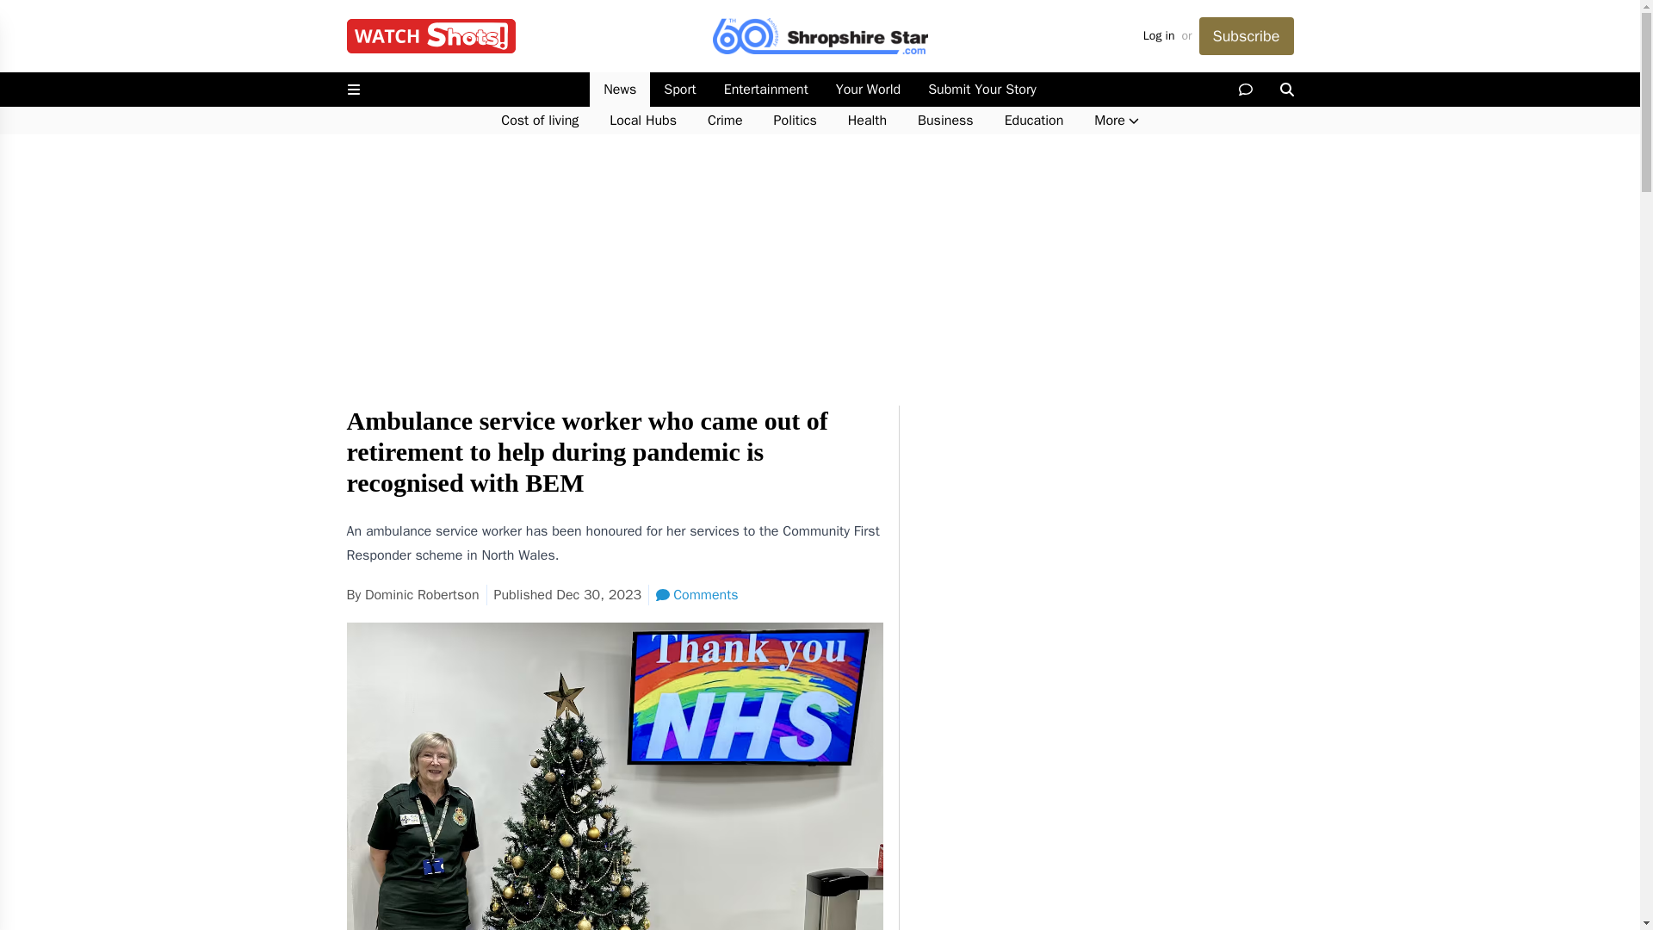  Describe the element at coordinates (868, 90) in the screenshot. I see `Your World` at that location.